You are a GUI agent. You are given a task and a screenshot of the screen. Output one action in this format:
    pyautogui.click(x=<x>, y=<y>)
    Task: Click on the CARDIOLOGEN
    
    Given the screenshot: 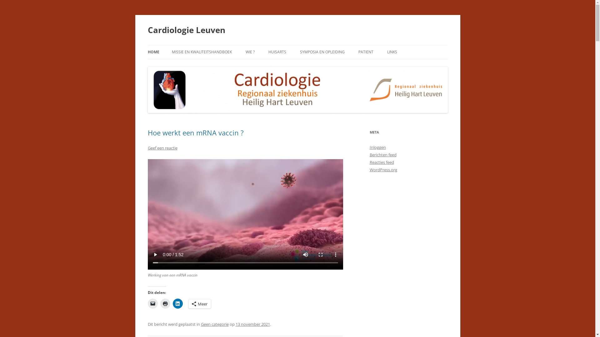 What is the action you would take?
    pyautogui.click(x=277, y=66)
    